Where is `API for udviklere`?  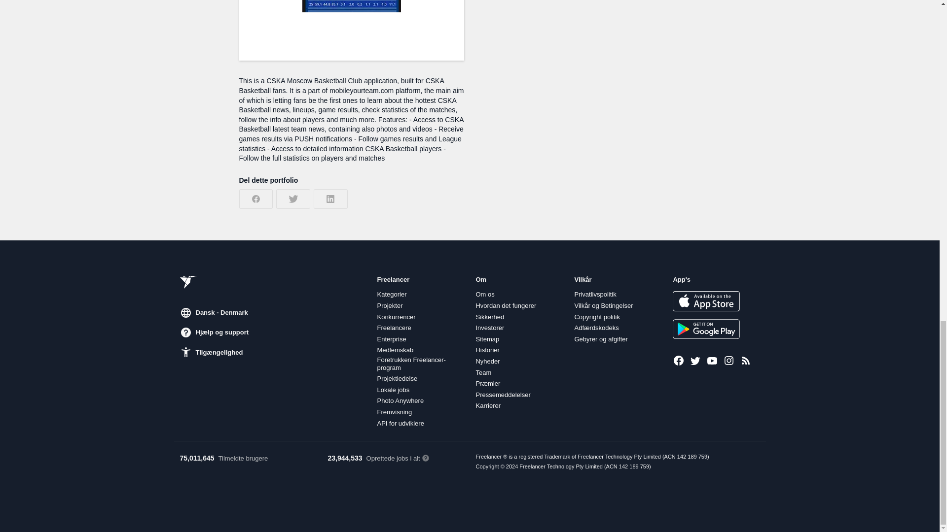 API for udviklere is located at coordinates (400, 424).